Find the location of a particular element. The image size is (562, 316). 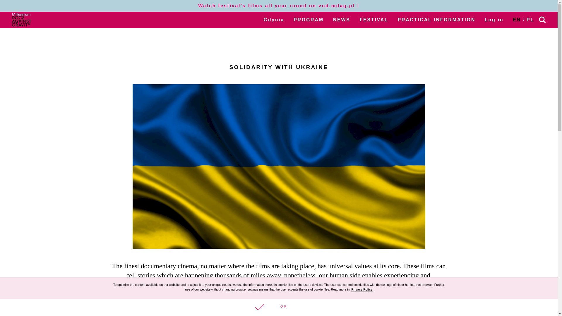

NEWS is located at coordinates (342, 20).